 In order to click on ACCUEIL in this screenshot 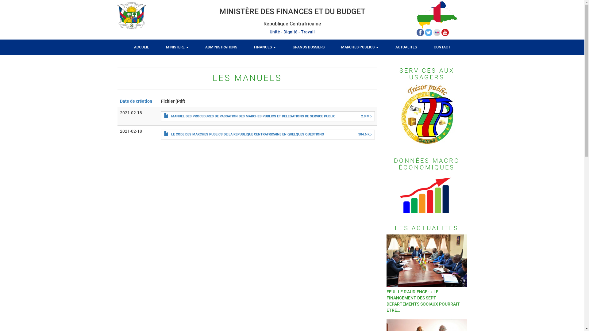, I will do `click(142, 47)`.